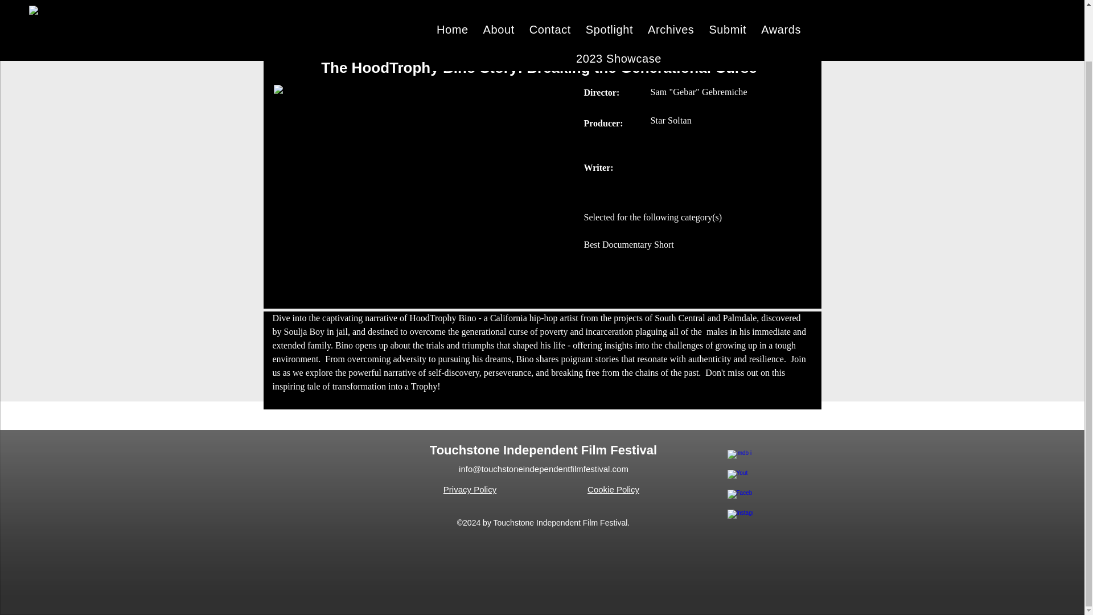 This screenshot has height=615, width=1093. I want to click on TIFF1142 Cover photo.jpg, so click(422, 174).